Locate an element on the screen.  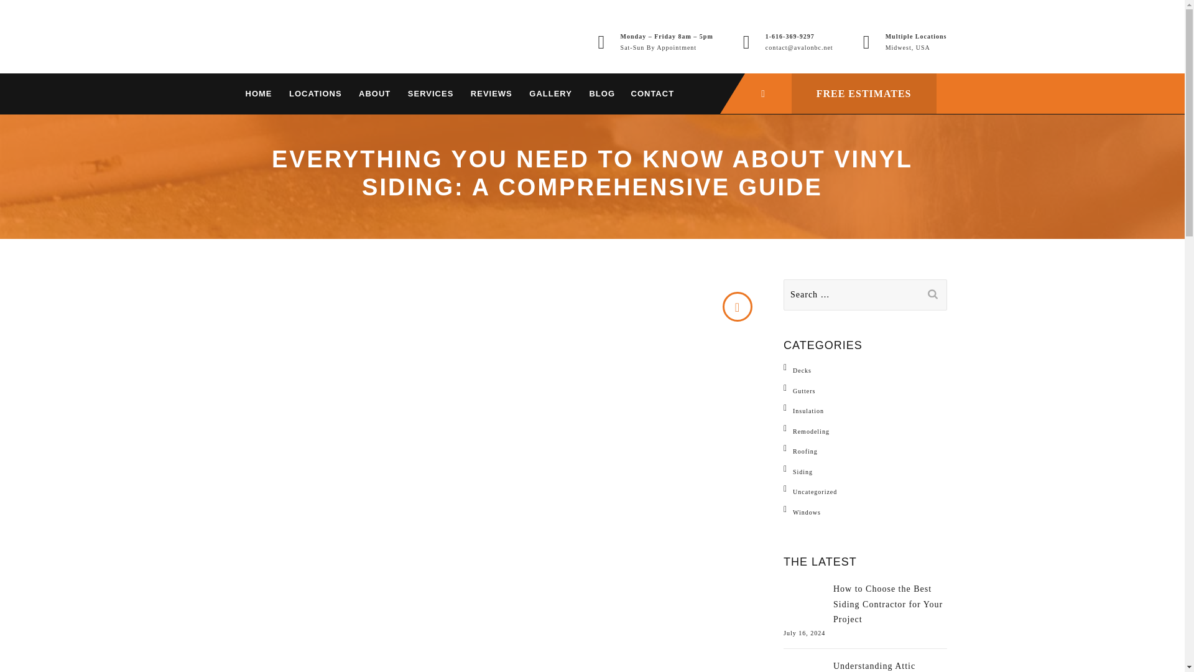
LOCATIONS is located at coordinates (315, 93).